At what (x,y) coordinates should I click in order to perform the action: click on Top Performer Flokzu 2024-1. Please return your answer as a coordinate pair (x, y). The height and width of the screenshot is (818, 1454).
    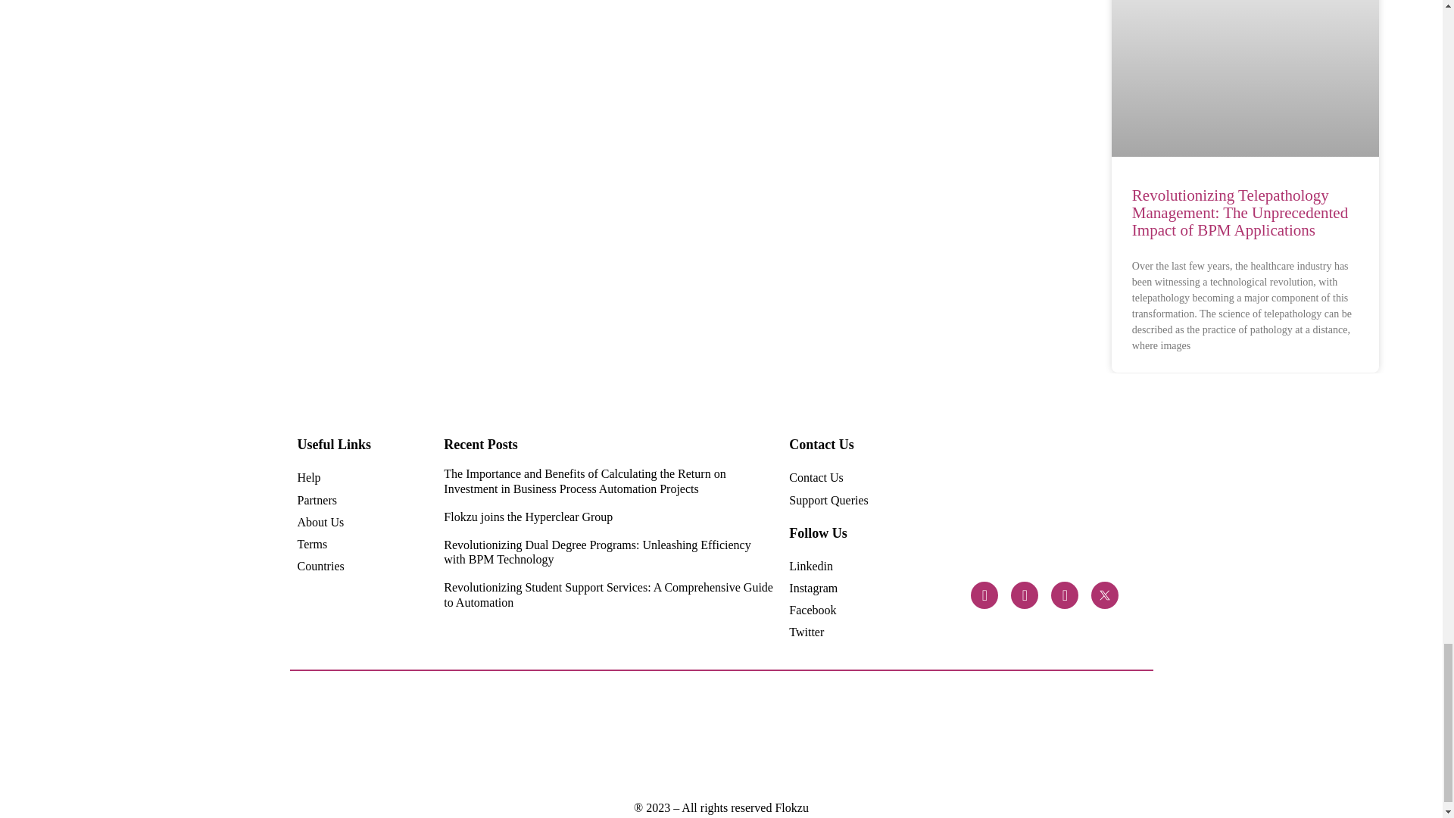
    Looking at the image, I should click on (688, 737).